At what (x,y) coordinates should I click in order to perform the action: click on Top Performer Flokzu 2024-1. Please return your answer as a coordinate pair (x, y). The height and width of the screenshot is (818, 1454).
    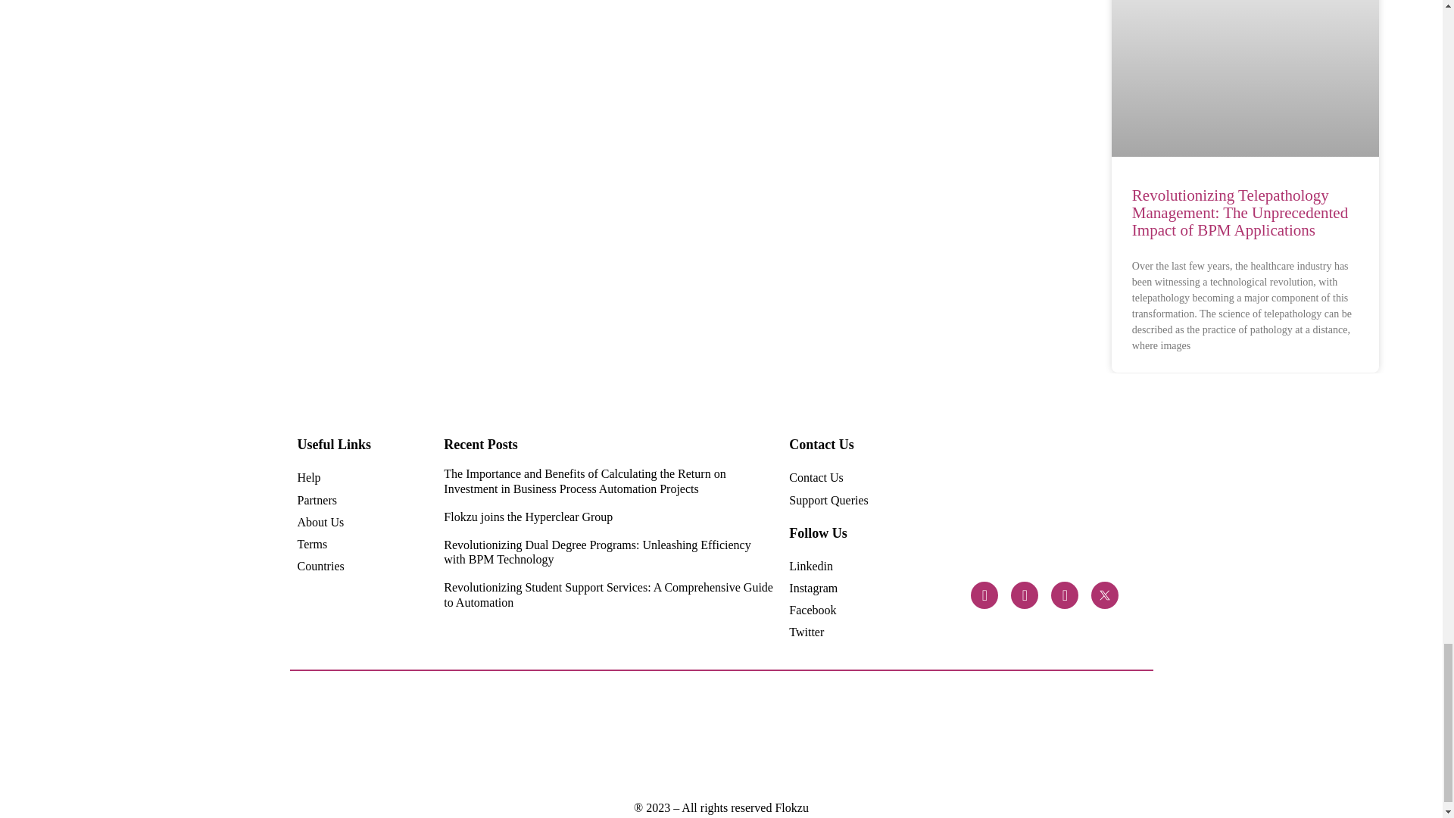
    Looking at the image, I should click on (688, 737).